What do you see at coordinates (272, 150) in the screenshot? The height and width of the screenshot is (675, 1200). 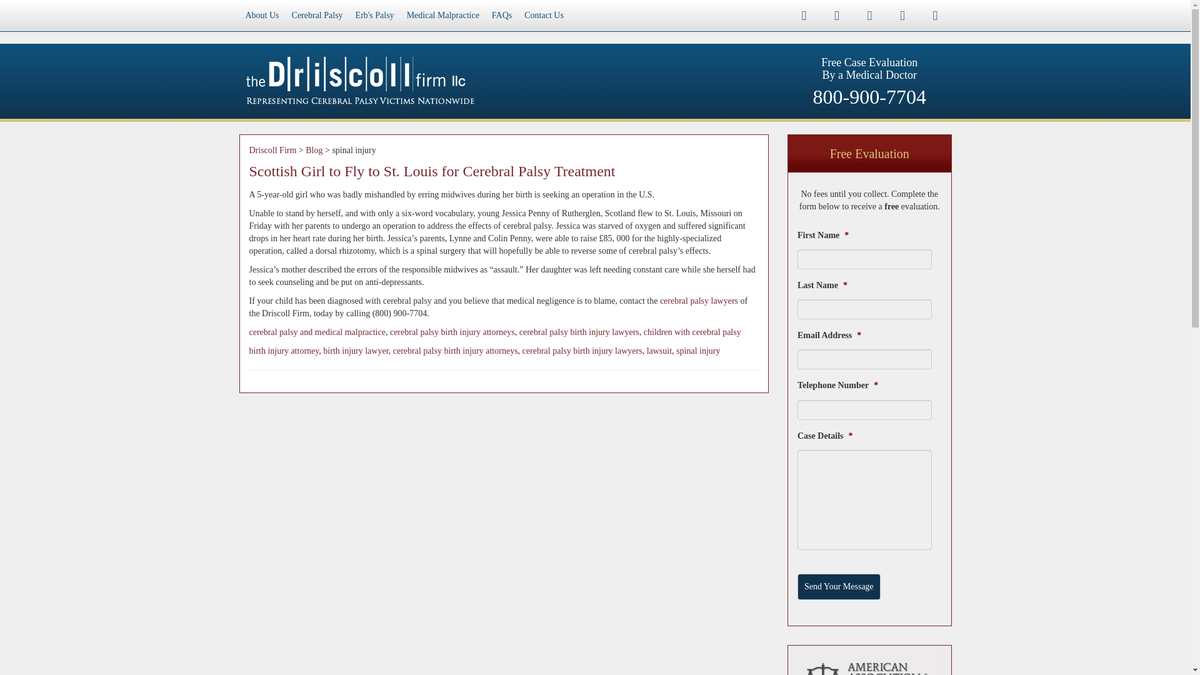 I see `Driscoll Firm` at bounding box center [272, 150].